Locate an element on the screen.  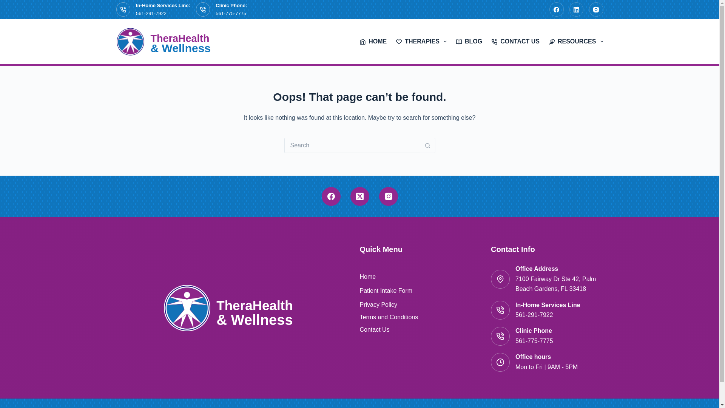
THERAPIES is located at coordinates (421, 41).